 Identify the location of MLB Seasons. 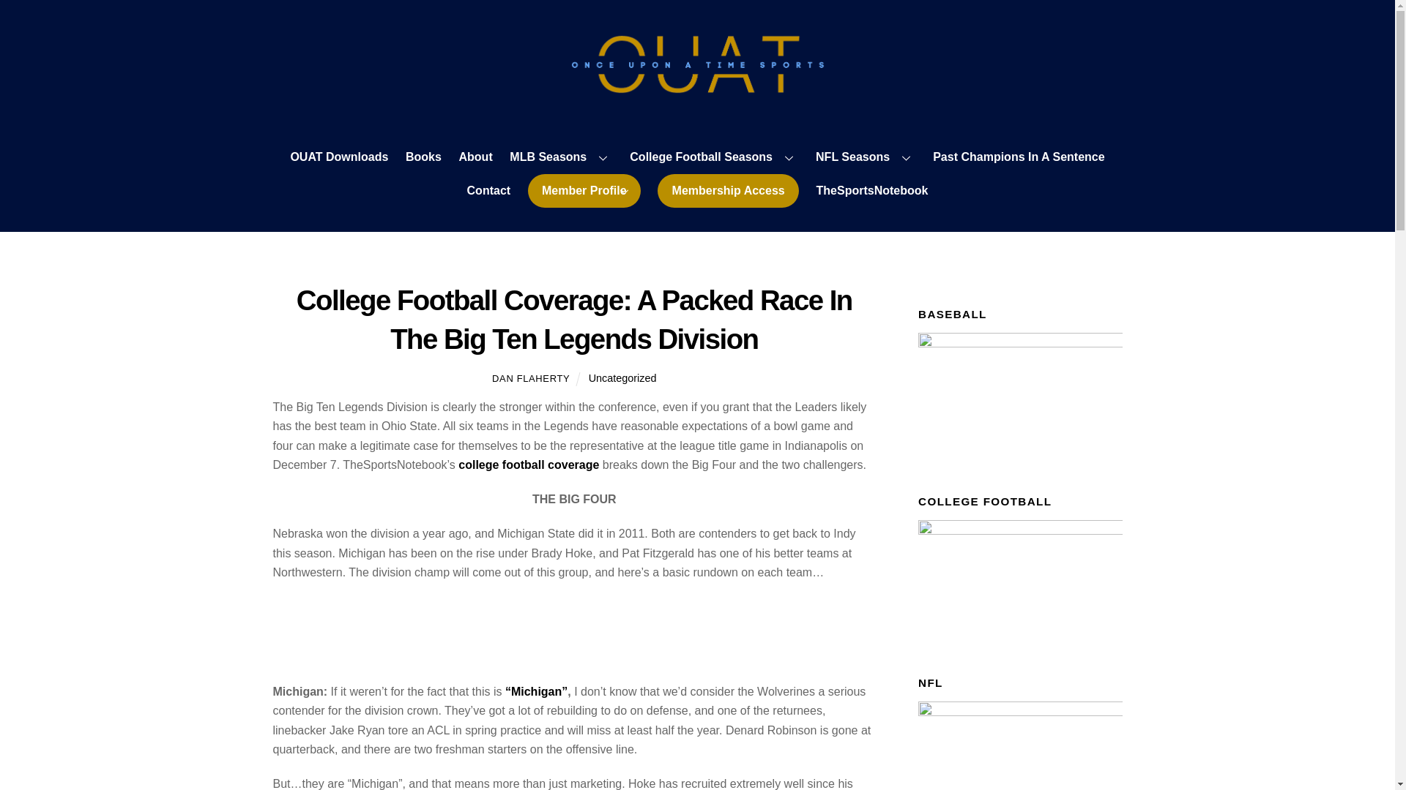
(561, 158).